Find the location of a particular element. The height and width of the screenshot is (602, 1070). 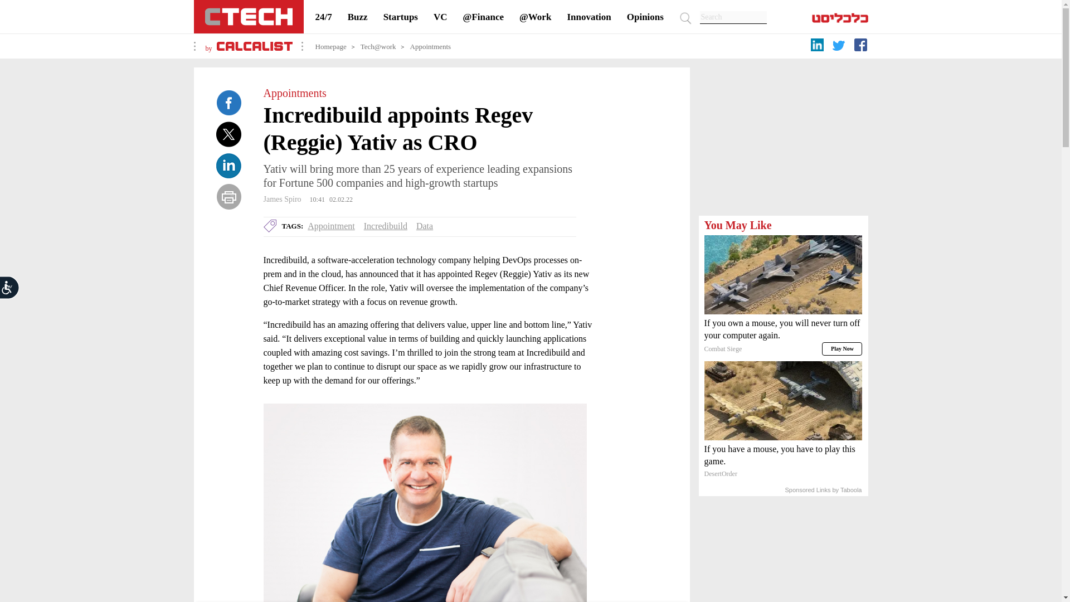

calcalist is located at coordinates (254, 48).